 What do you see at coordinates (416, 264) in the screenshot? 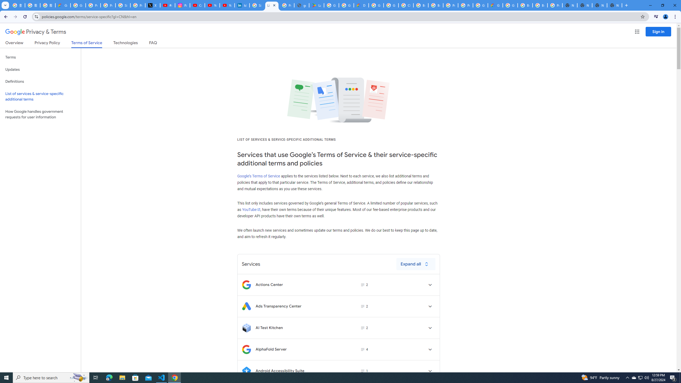
I see `Expand all` at bounding box center [416, 264].